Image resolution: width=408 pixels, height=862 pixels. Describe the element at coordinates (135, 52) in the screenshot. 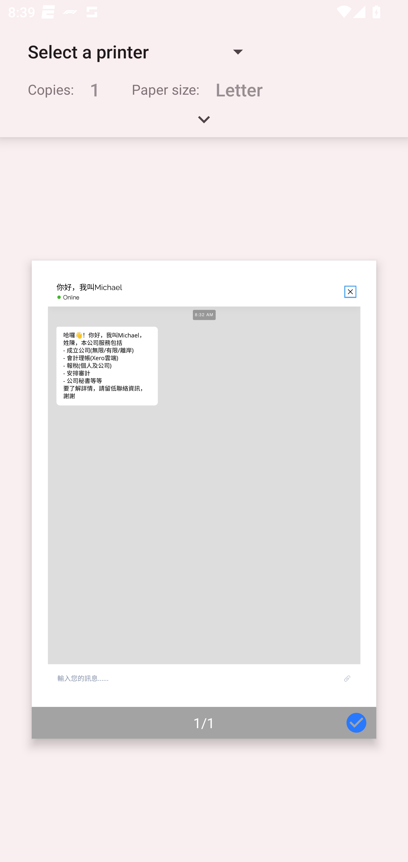

I see `Select a printer` at that location.